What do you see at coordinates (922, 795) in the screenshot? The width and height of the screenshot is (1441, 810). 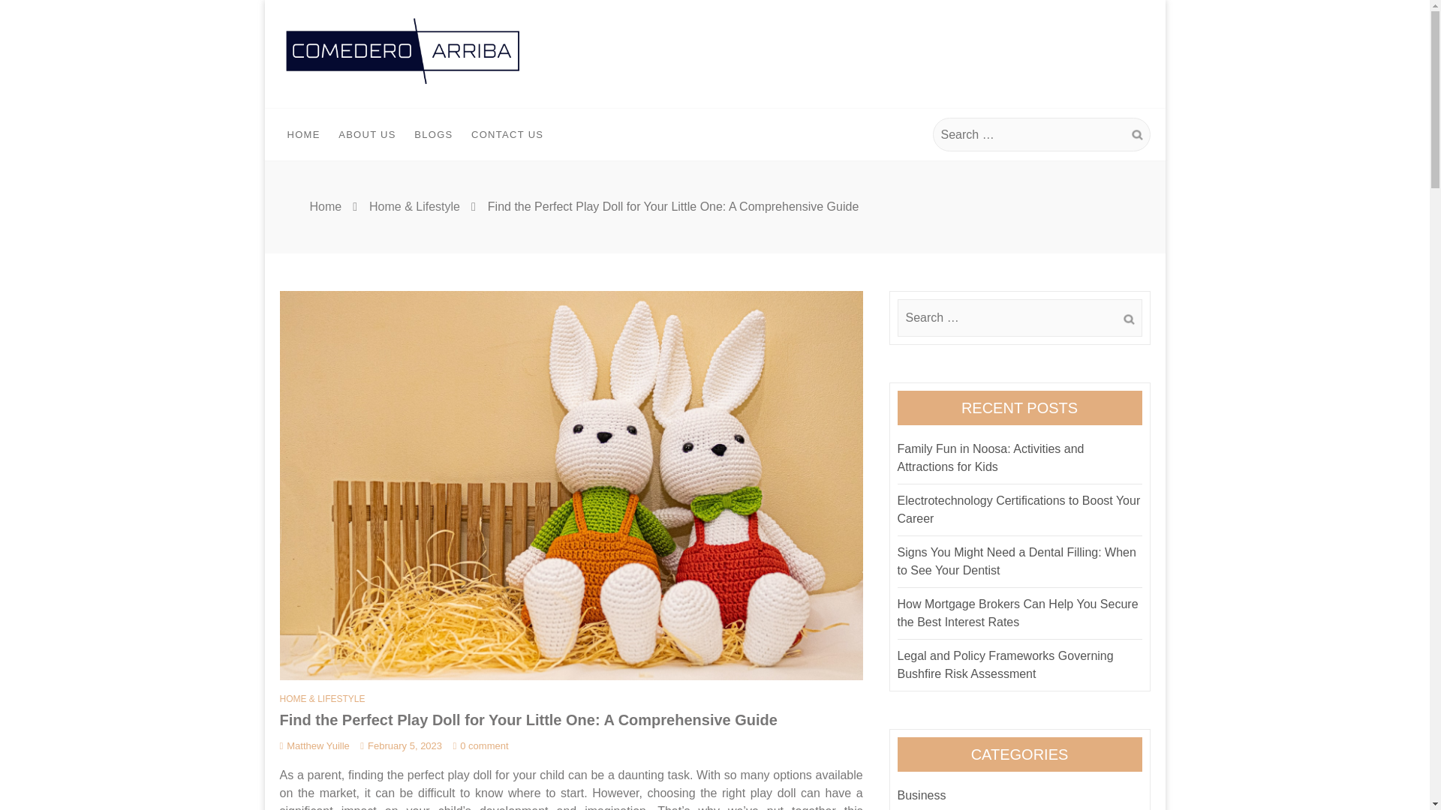 I see `Business` at bounding box center [922, 795].